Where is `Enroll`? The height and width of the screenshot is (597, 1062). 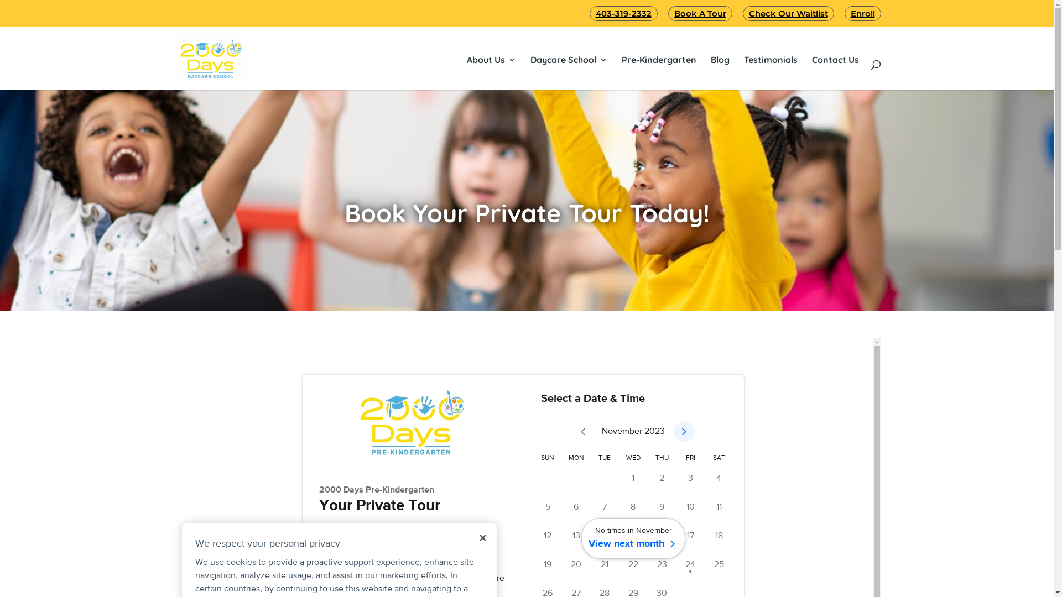 Enroll is located at coordinates (862, 13).